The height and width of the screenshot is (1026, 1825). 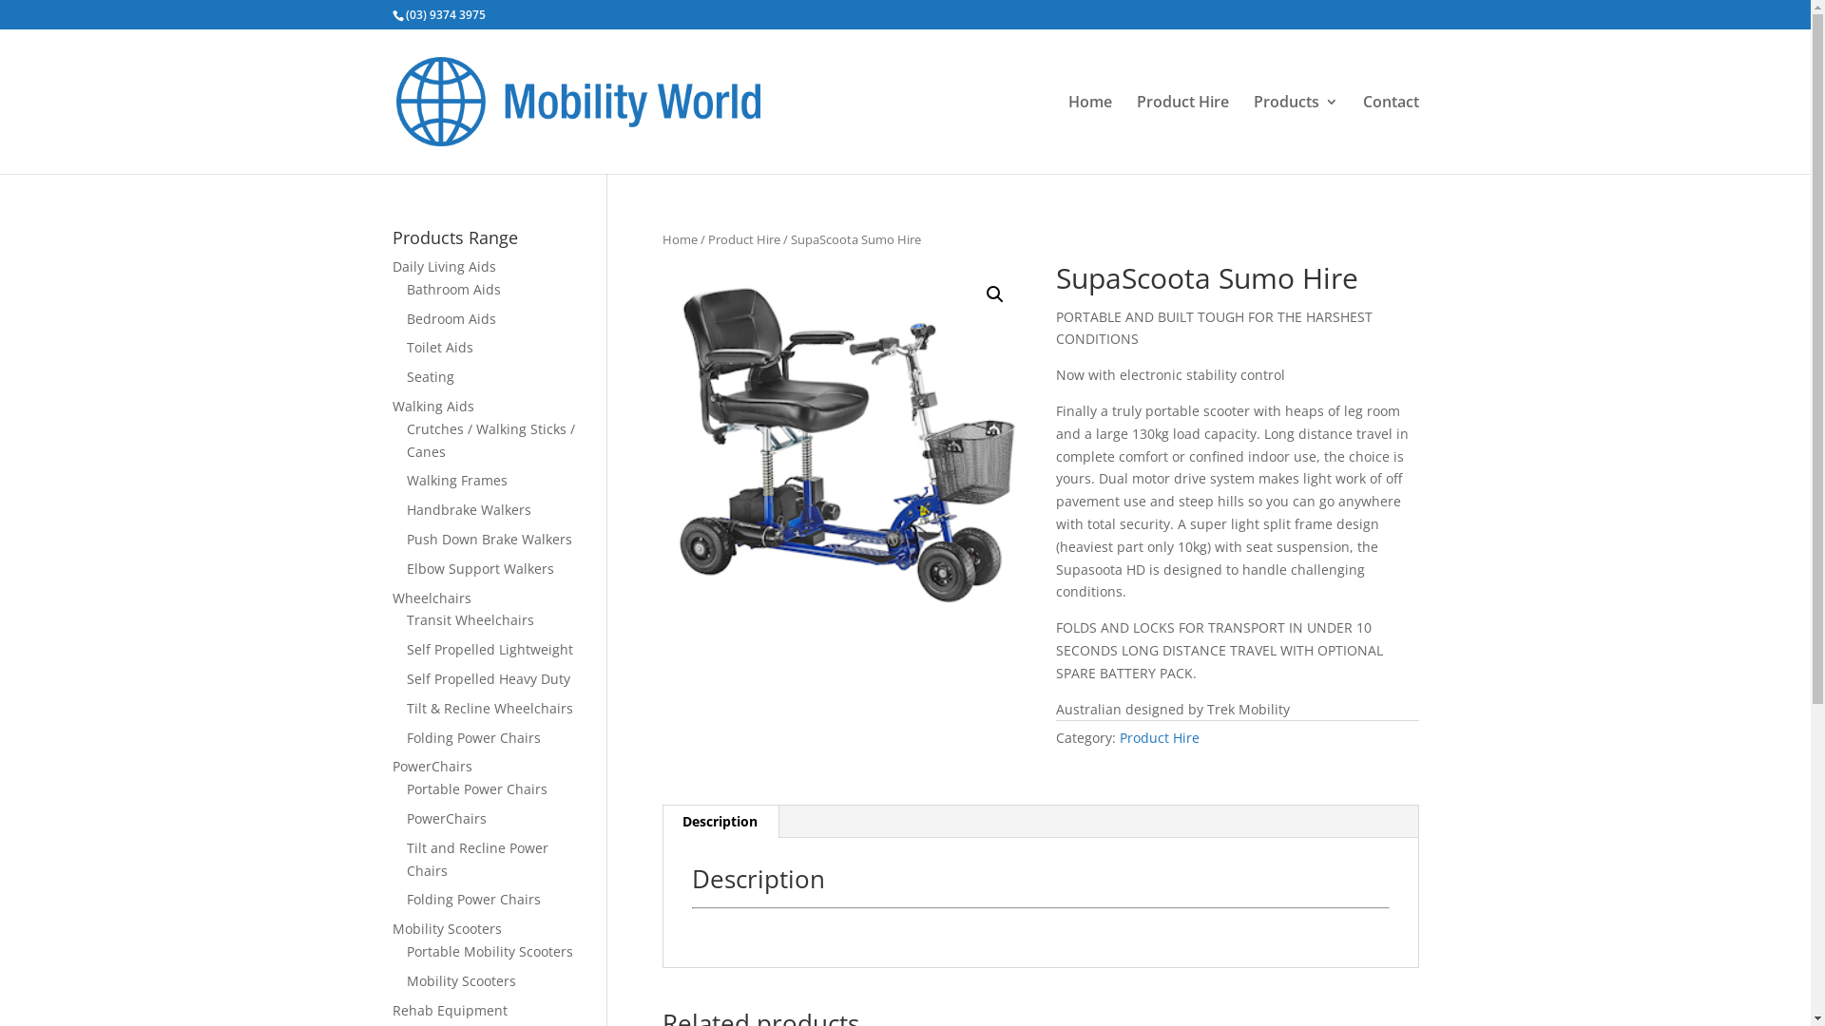 I want to click on Push Down Brake Walkers, so click(x=490, y=540).